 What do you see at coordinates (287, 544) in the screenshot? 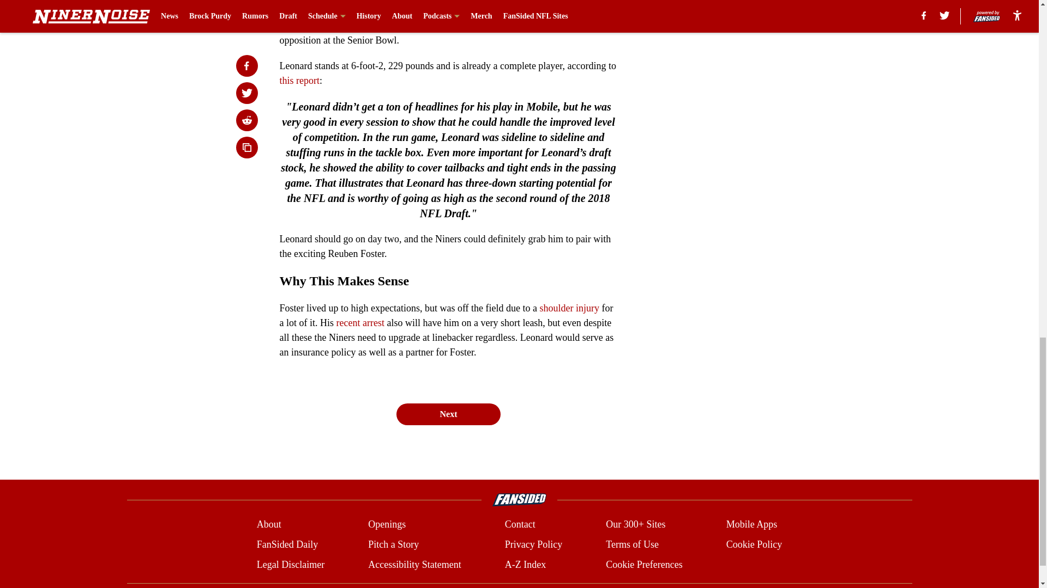
I see `FanSided Daily` at bounding box center [287, 544].